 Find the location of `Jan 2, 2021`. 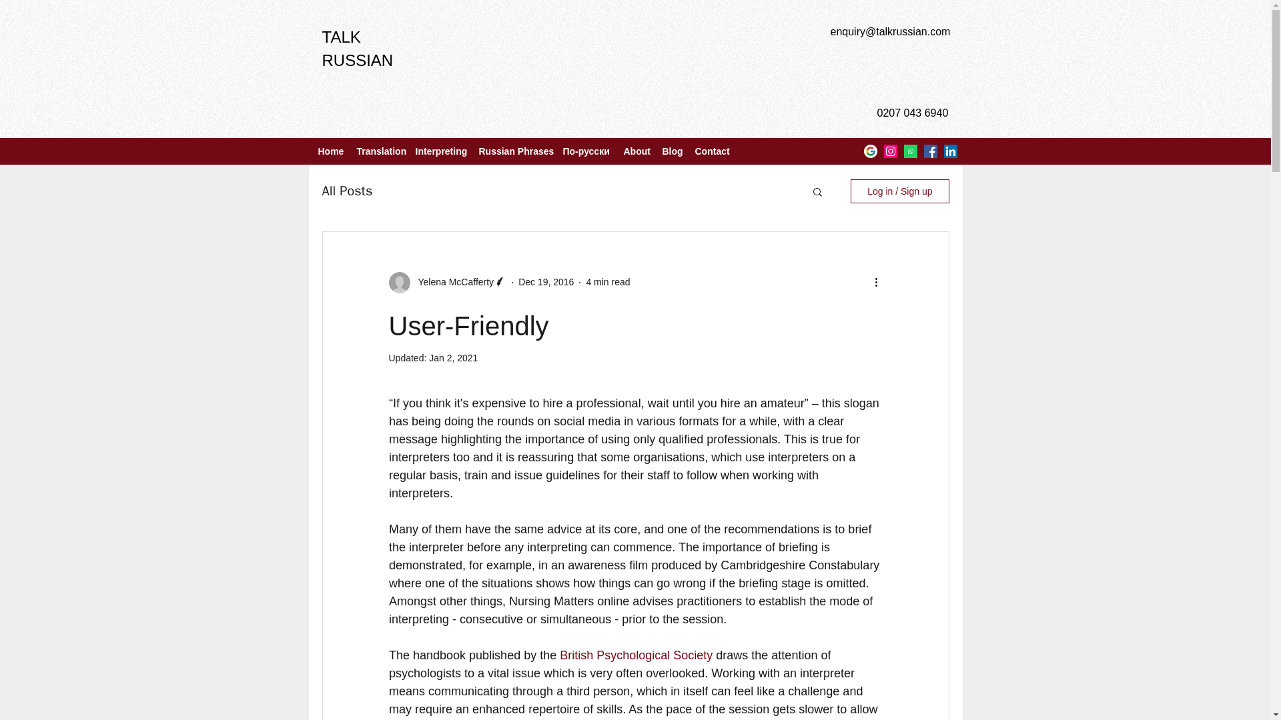

Jan 2, 2021 is located at coordinates (454, 358).